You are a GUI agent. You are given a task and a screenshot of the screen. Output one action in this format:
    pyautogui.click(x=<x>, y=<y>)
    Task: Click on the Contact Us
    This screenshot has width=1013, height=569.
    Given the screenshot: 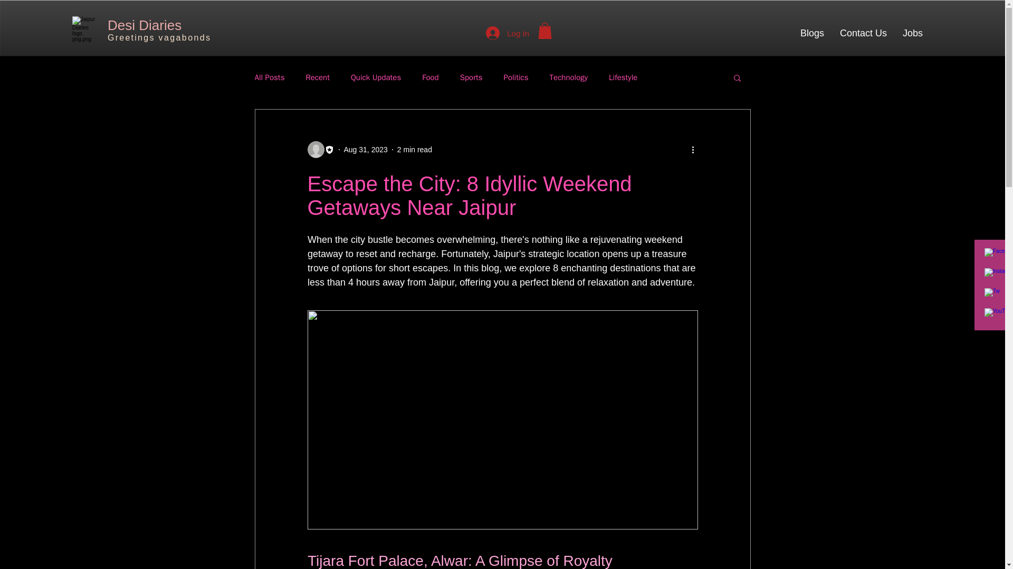 What is the action you would take?
    pyautogui.click(x=863, y=33)
    